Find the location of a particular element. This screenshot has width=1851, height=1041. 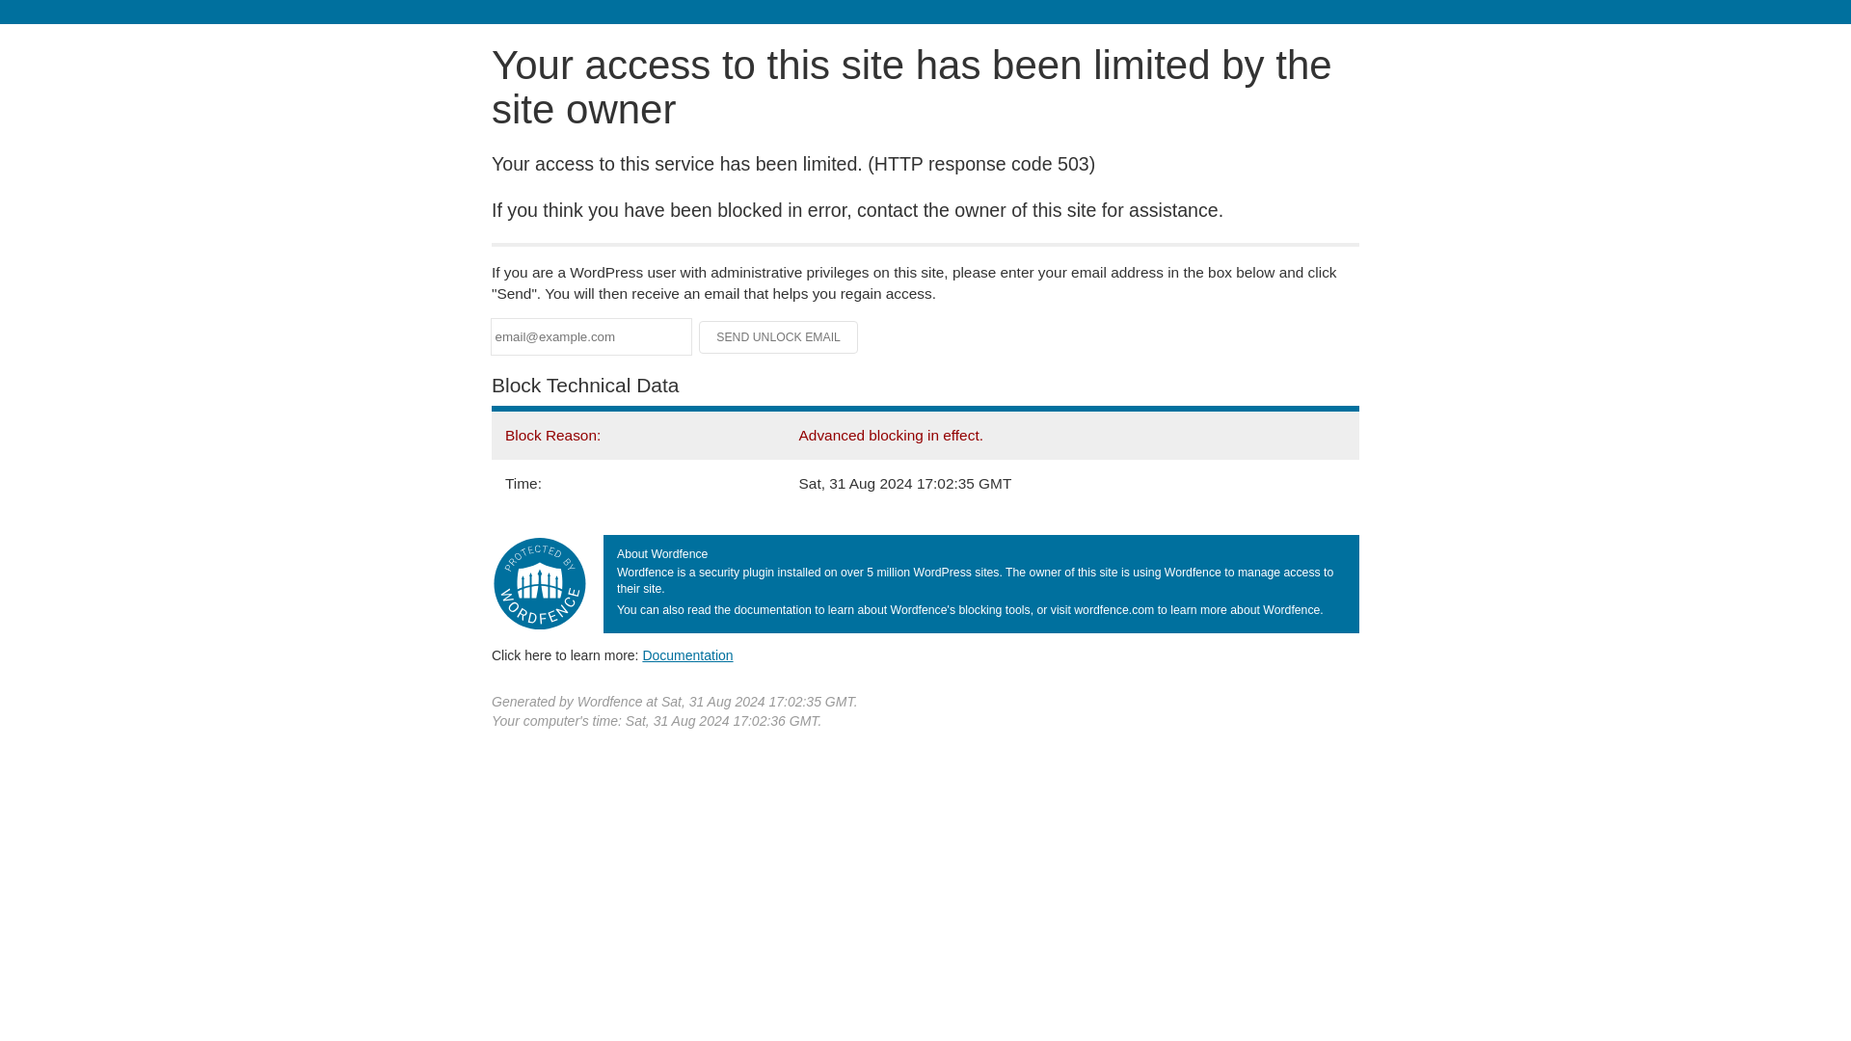

Send Unlock Email is located at coordinates (779, 337).